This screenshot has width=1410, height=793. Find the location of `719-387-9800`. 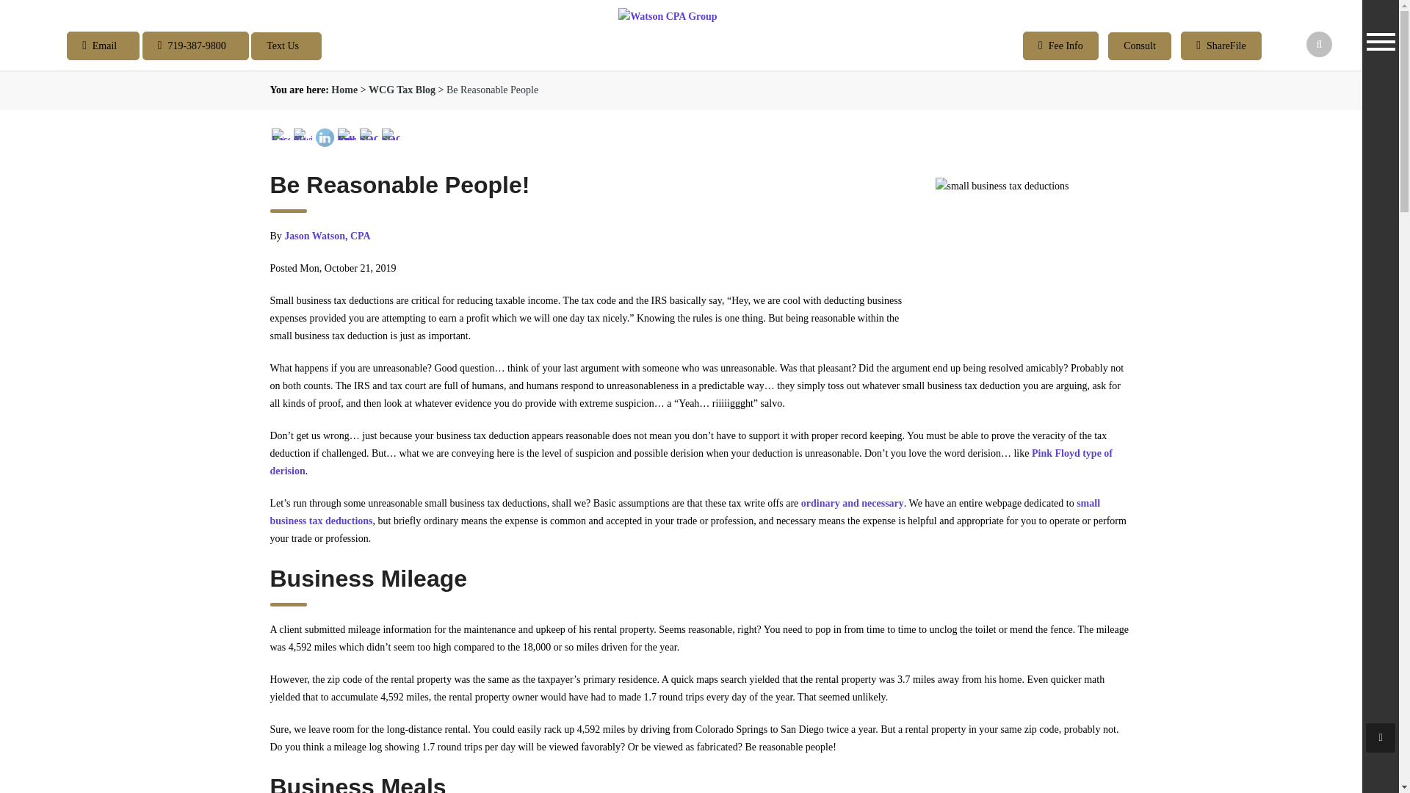

719-387-9800 is located at coordinates (195, 46).